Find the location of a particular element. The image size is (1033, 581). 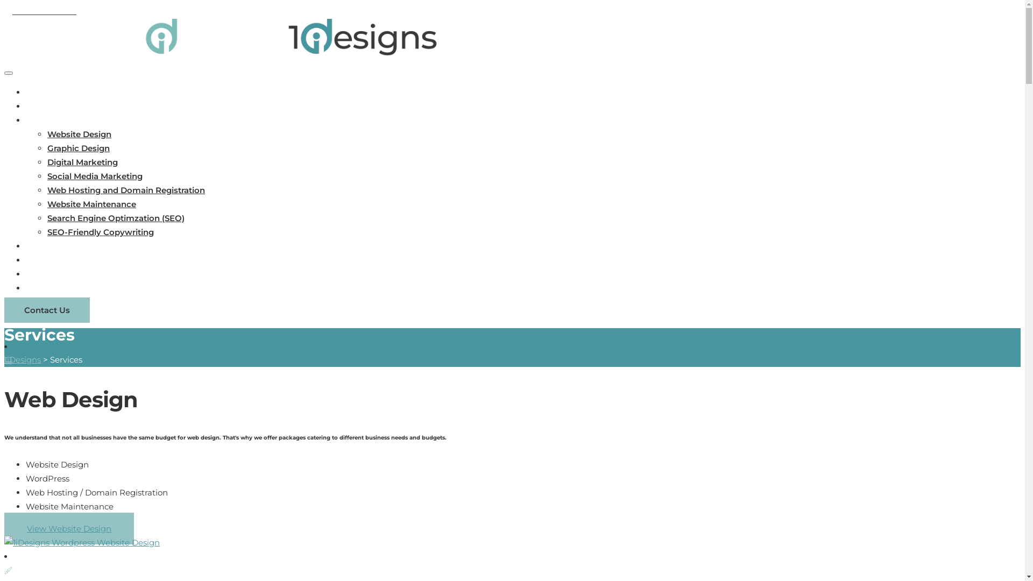

info@1idesigns.com is located at coordinates (119, 11).